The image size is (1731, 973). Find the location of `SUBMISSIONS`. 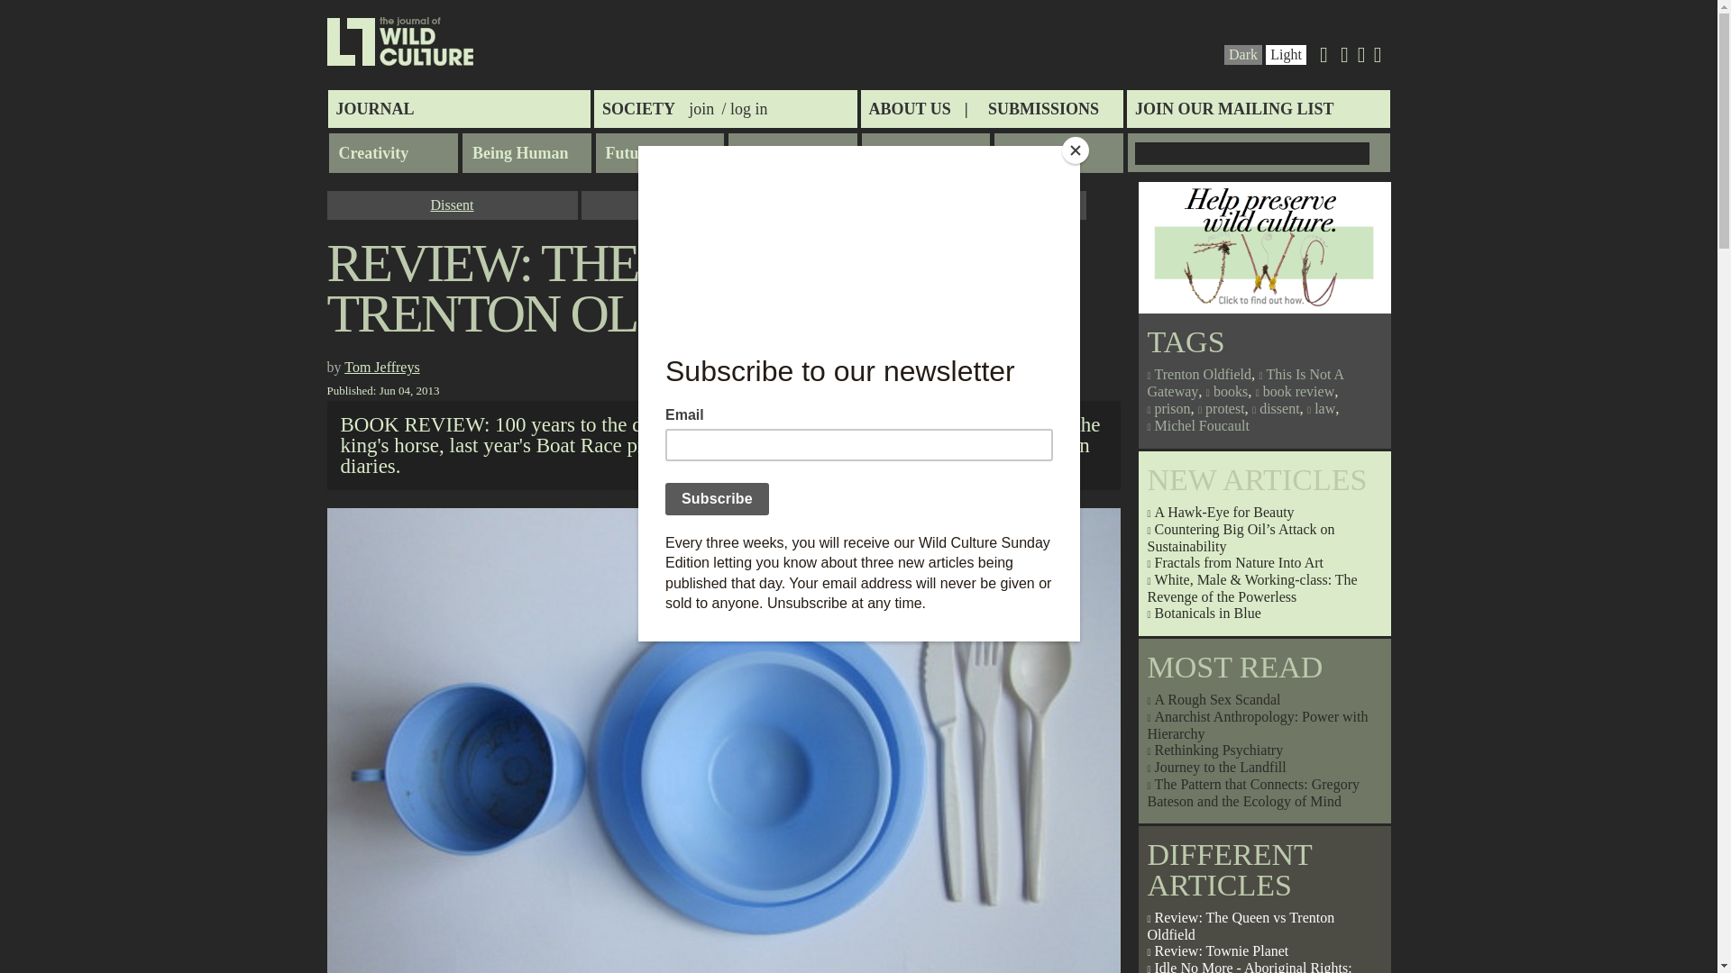

SUBMISSIONS is located at coordinates (1043, 108).